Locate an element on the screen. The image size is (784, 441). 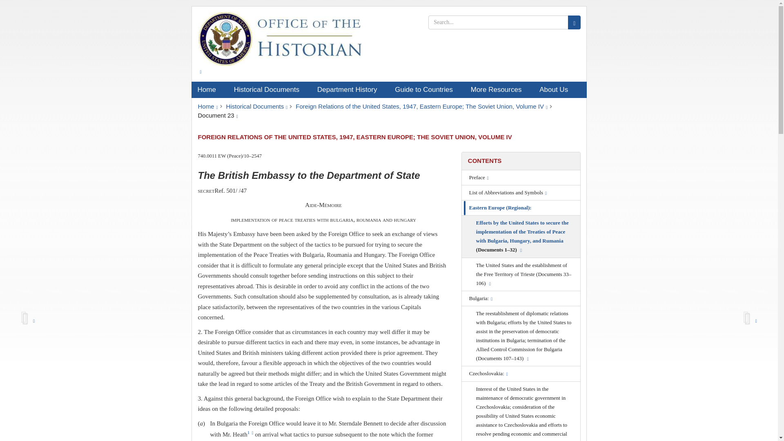
Home is located at coordinates (209, 89).